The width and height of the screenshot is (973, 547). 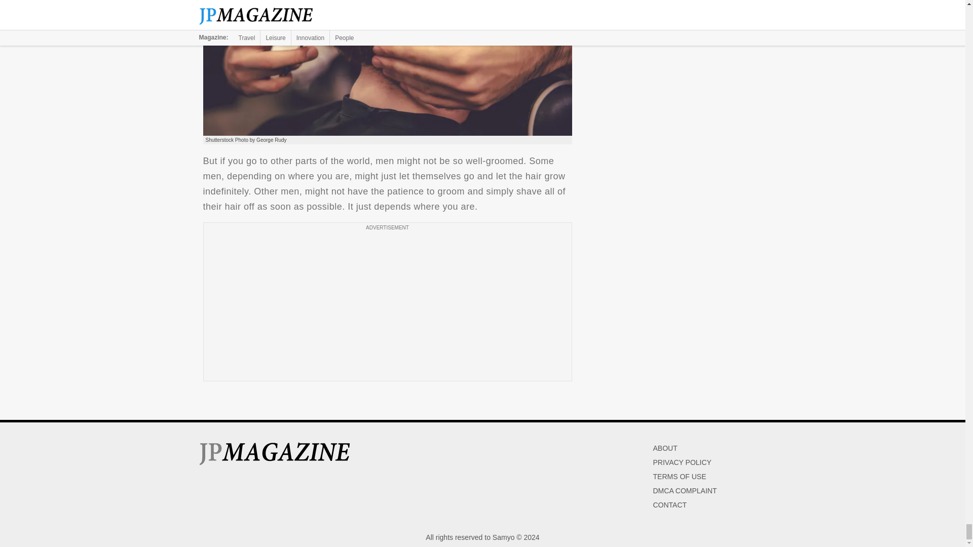 I want to click on ABOUT, so click(x=665, y=448).